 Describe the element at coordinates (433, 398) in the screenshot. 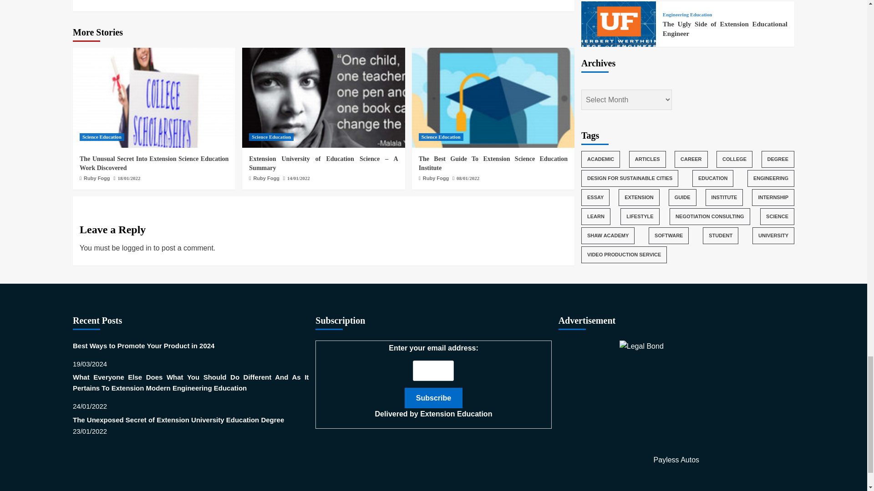

I see `Subscribe` at that location.